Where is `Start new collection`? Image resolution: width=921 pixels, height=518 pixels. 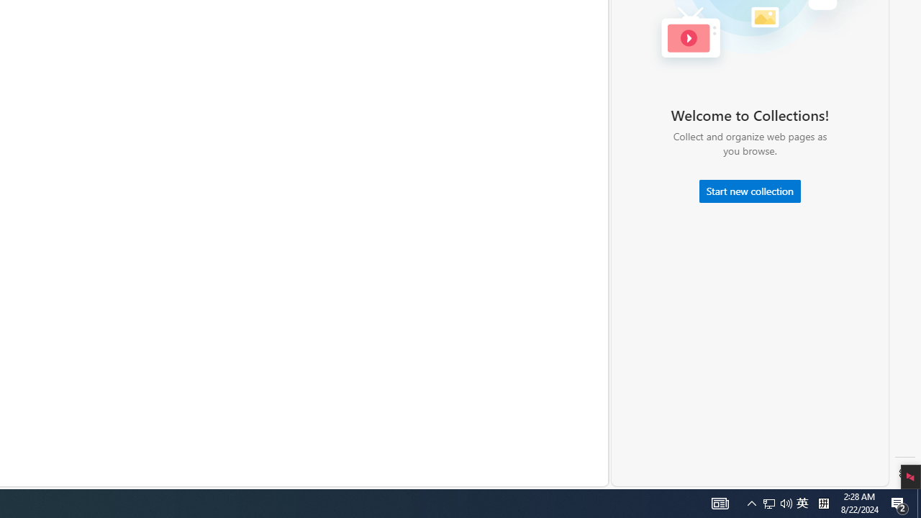 Start new collection is located at coordinates (750, 191).